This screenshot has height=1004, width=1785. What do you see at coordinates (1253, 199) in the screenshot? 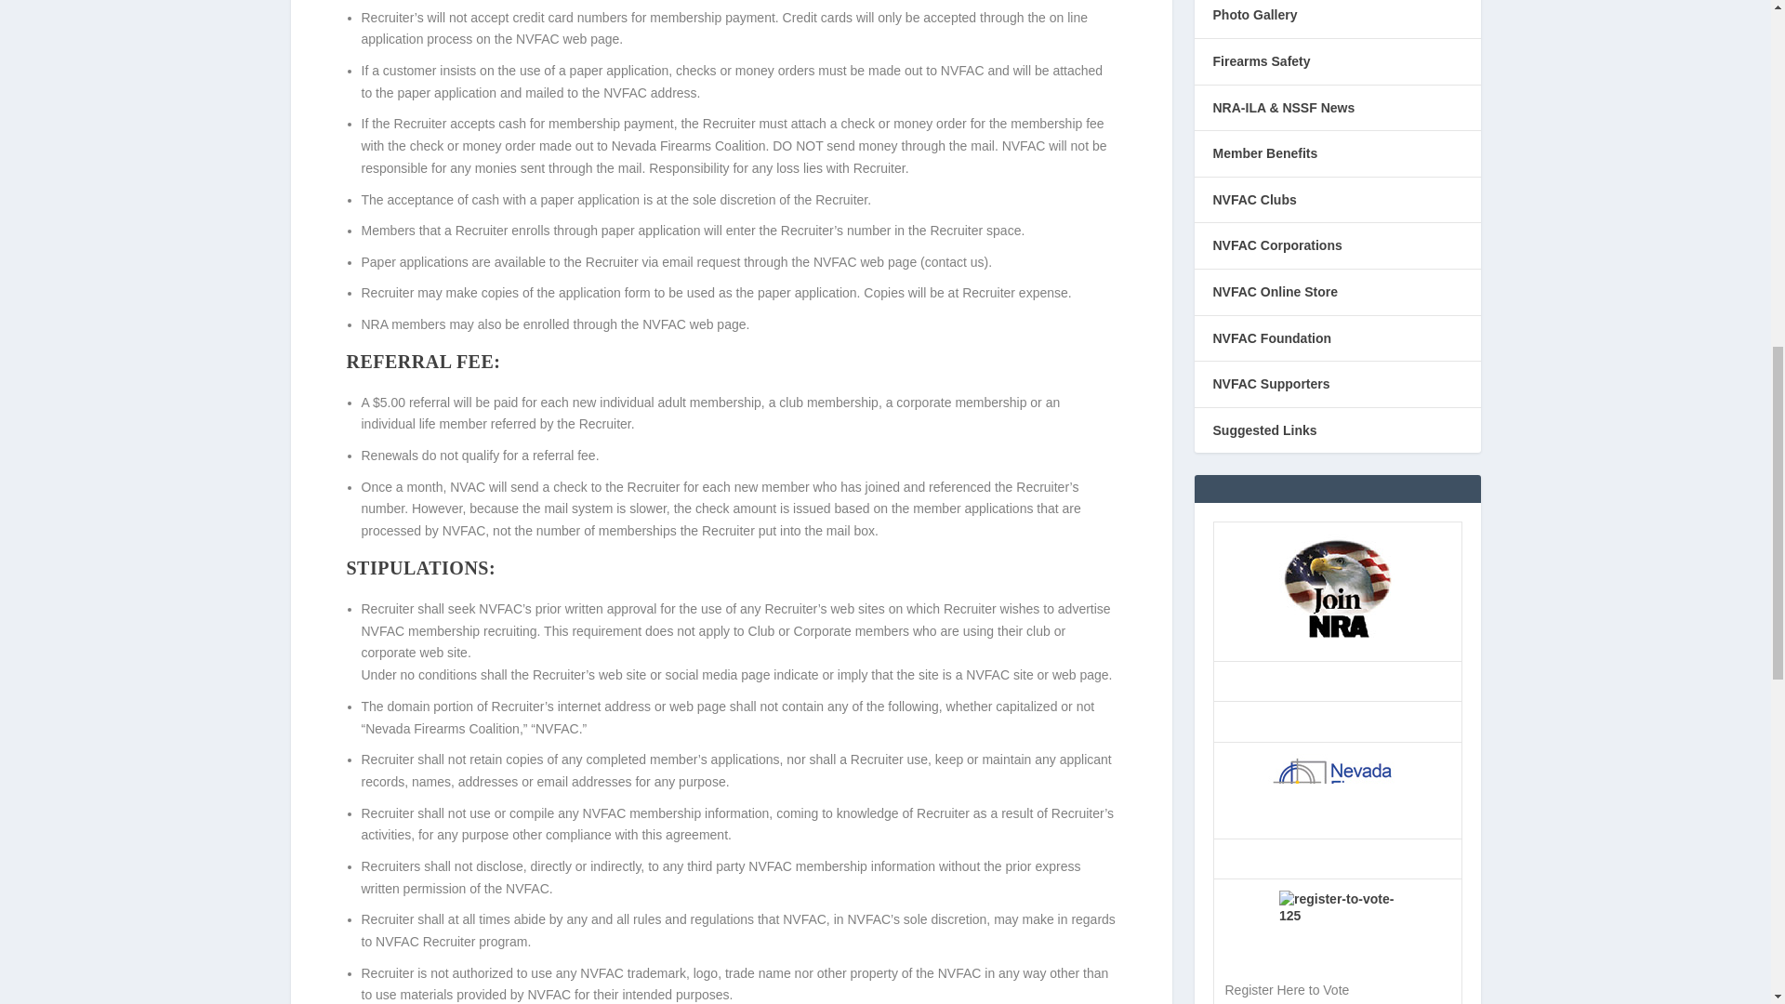
I see `NVFAC Clubs` at bounding box center [1253, 199].